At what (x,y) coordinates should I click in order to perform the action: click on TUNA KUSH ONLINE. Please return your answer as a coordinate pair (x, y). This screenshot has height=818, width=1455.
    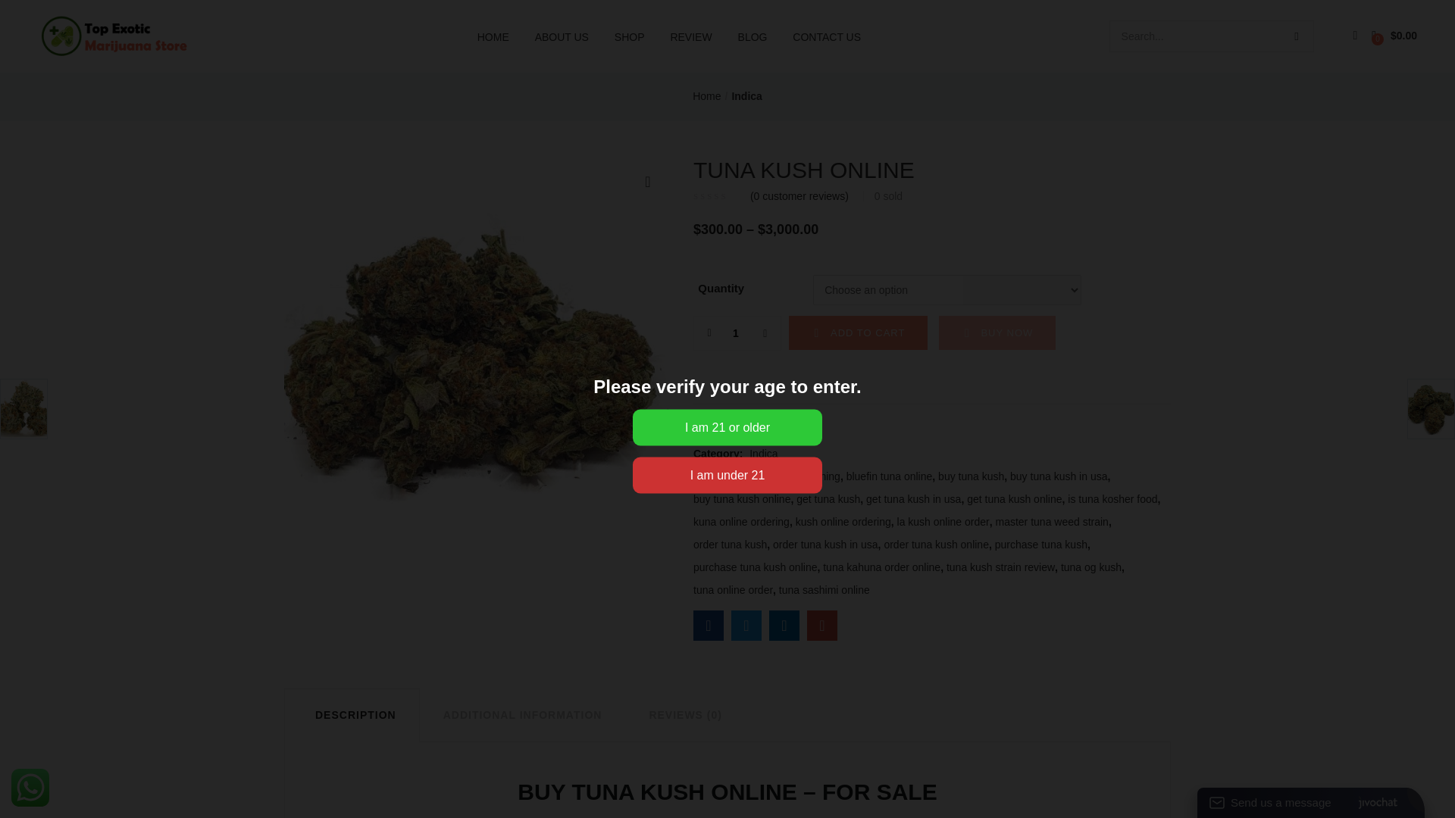
    Looking at the image, I should click on (822, 625).